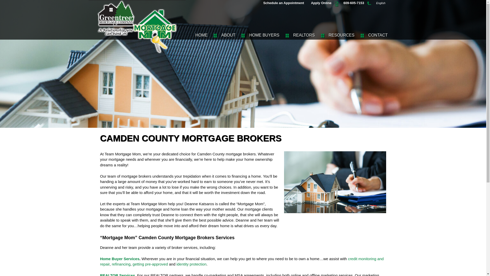 Image resolution: width=490 pixels, height=276 pixels. I want to click on REALTOR Services, so click(117, 274).